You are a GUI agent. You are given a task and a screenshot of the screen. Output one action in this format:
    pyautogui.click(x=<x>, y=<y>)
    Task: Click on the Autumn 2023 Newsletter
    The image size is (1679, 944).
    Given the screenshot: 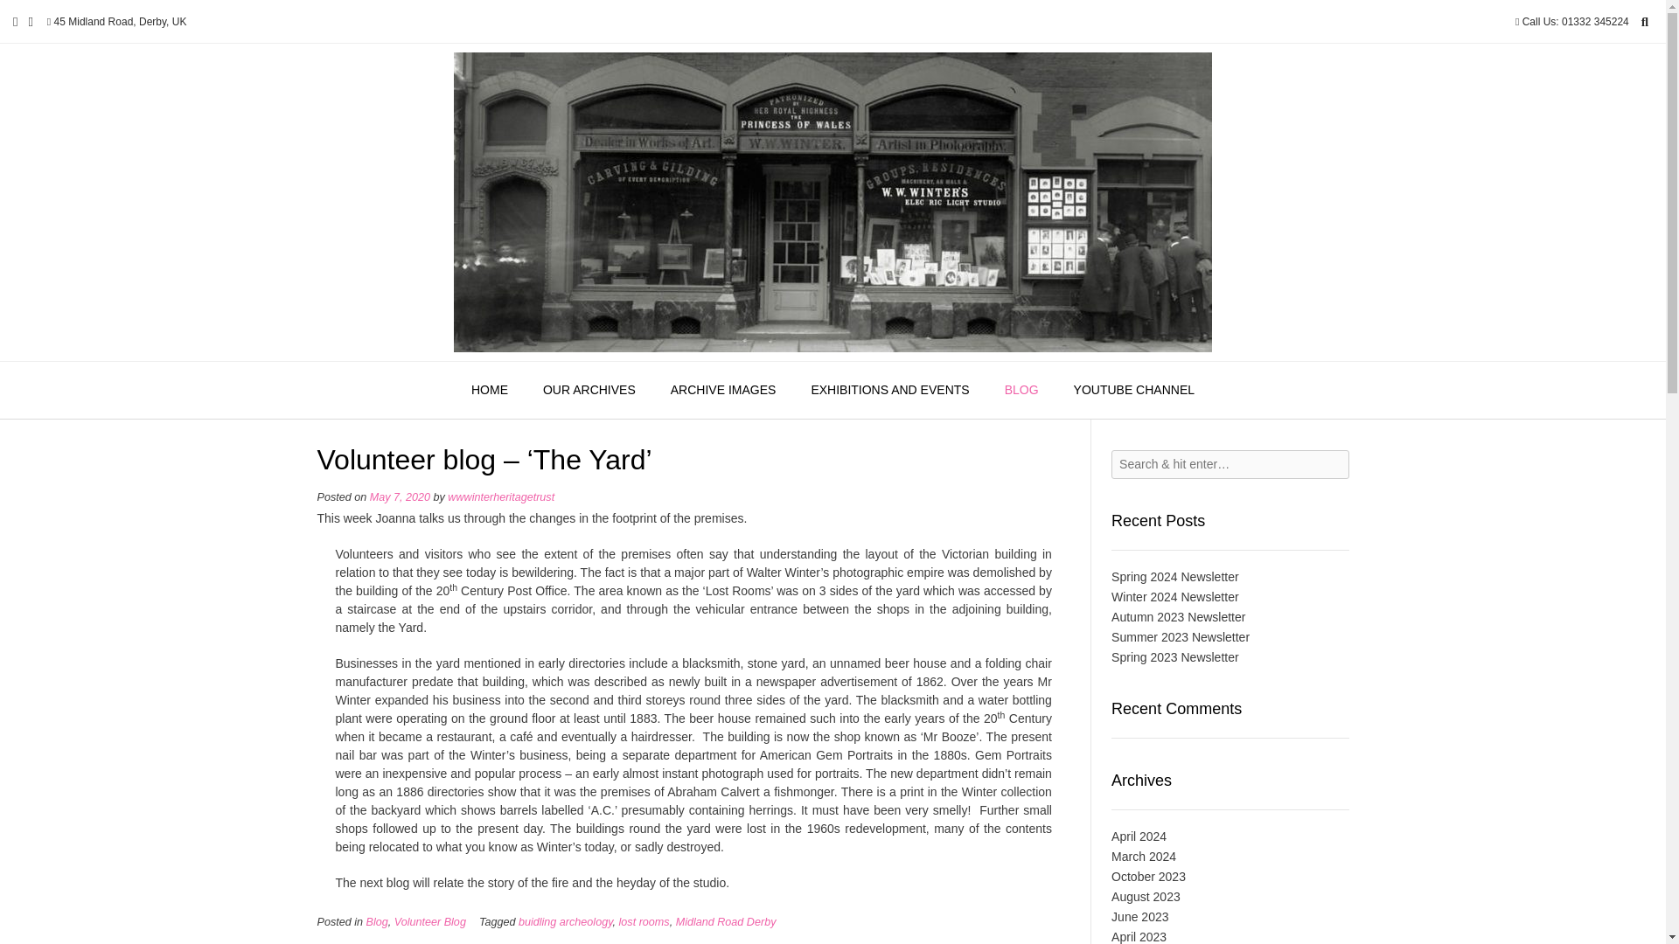 What is the action you would take?
    pyautogui.click(x=1179, y=616)
    